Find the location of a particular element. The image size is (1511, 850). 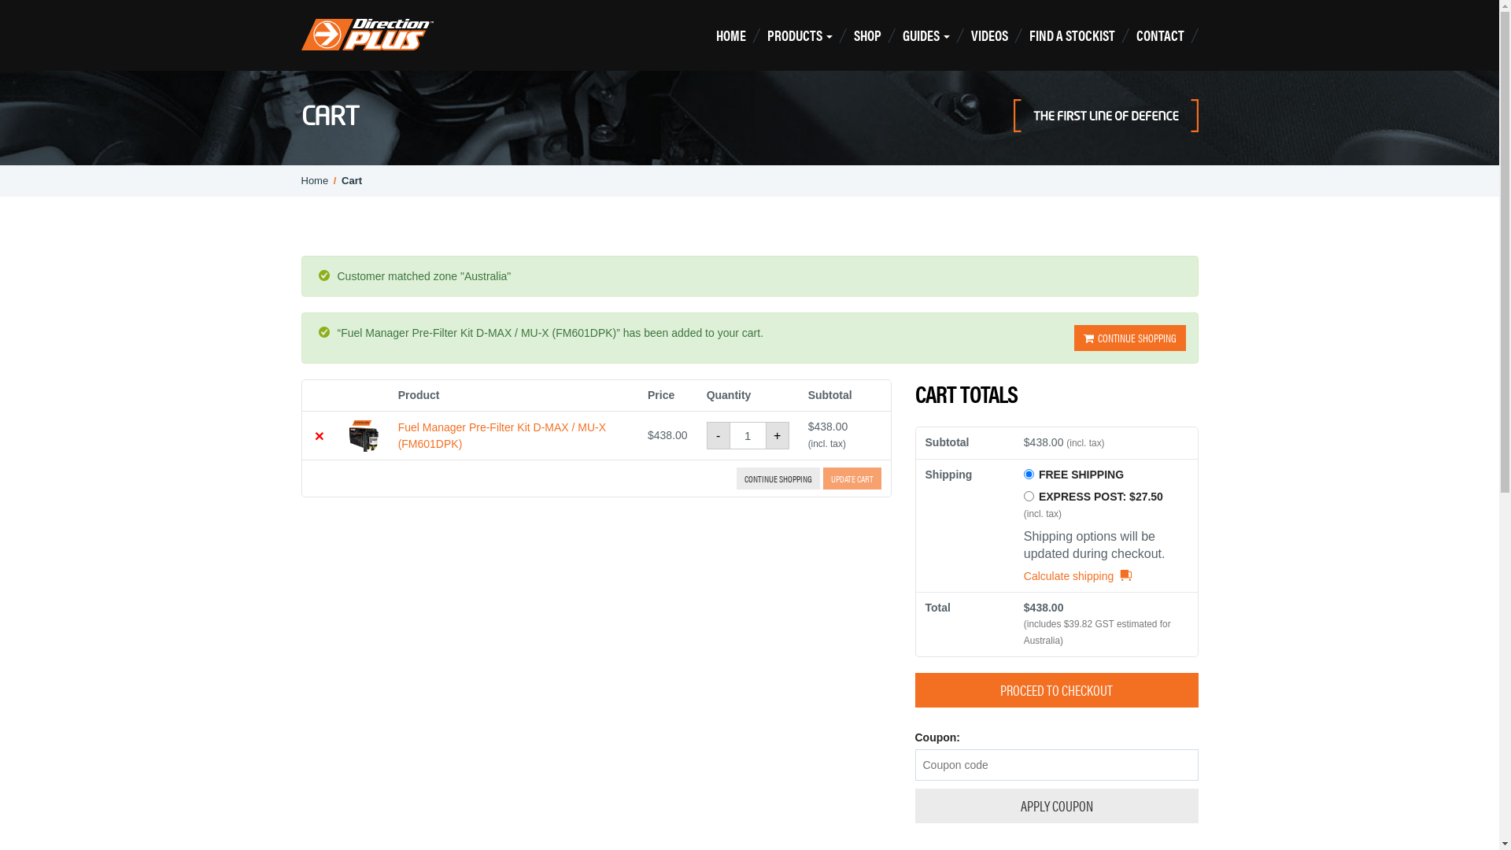

APPLY COUPON is located at coordinates (1056, 806).